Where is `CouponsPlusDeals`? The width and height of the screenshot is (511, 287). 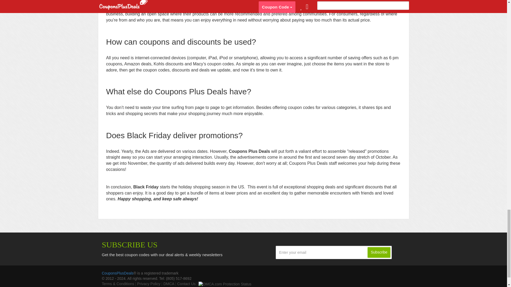
CouponsPlusDeals is located at coordinates (118, 273).